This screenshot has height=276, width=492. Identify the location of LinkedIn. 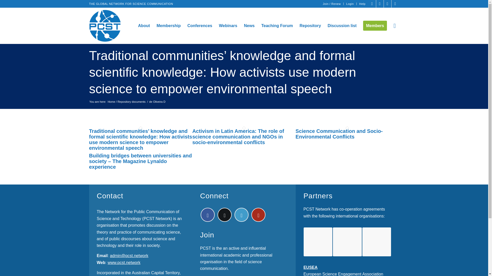
(387, 4).